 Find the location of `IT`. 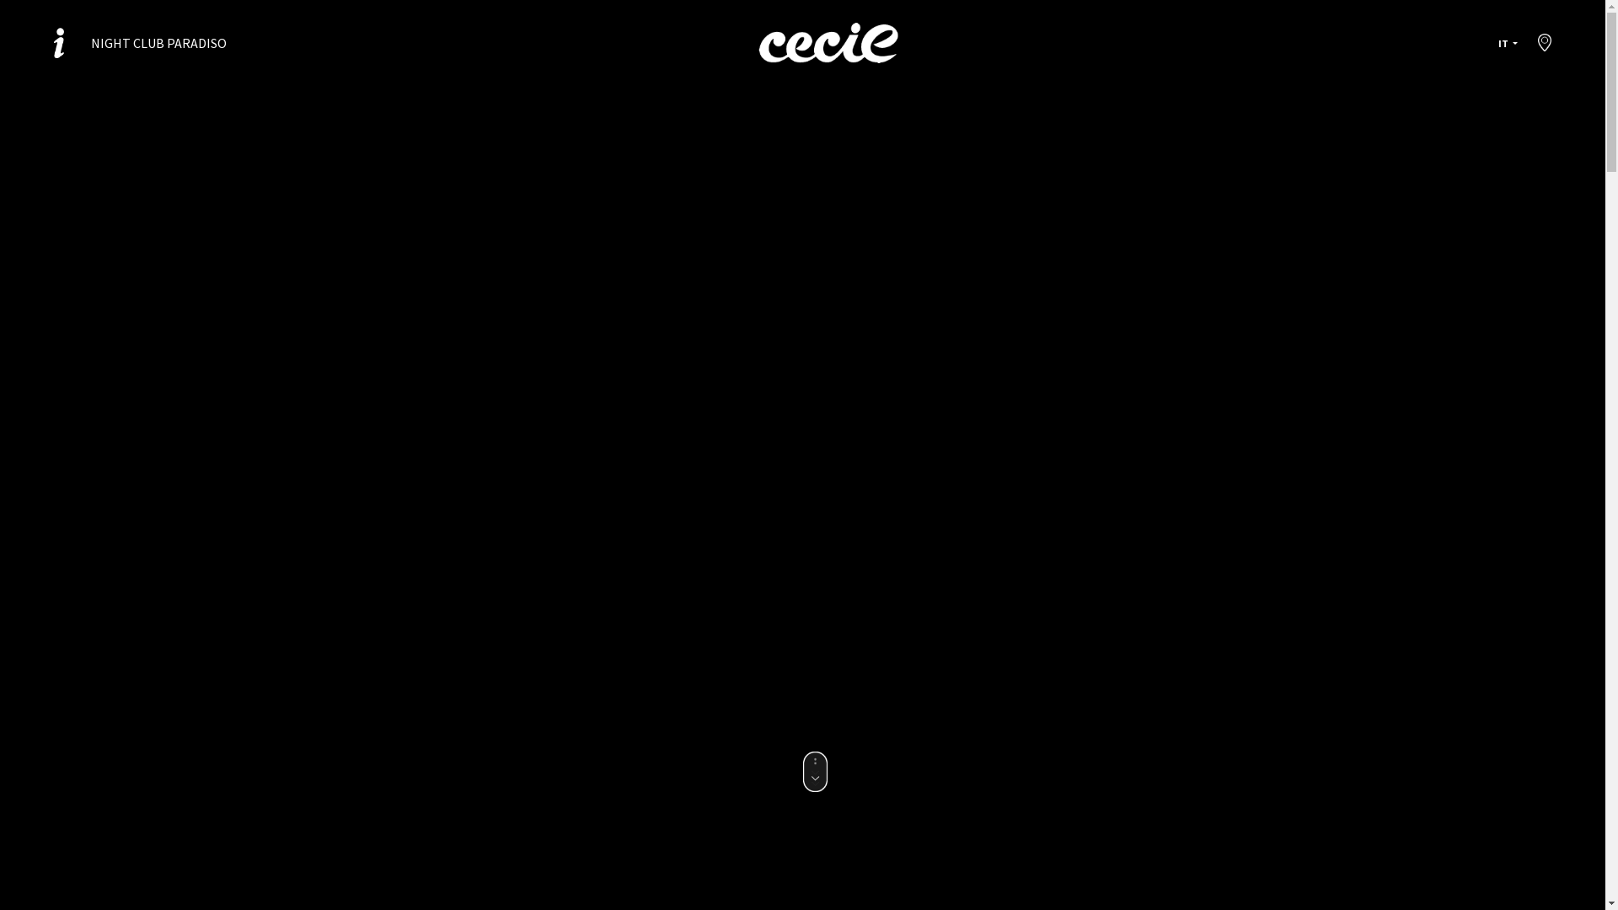

IT is located at coordinates (1508, 44).